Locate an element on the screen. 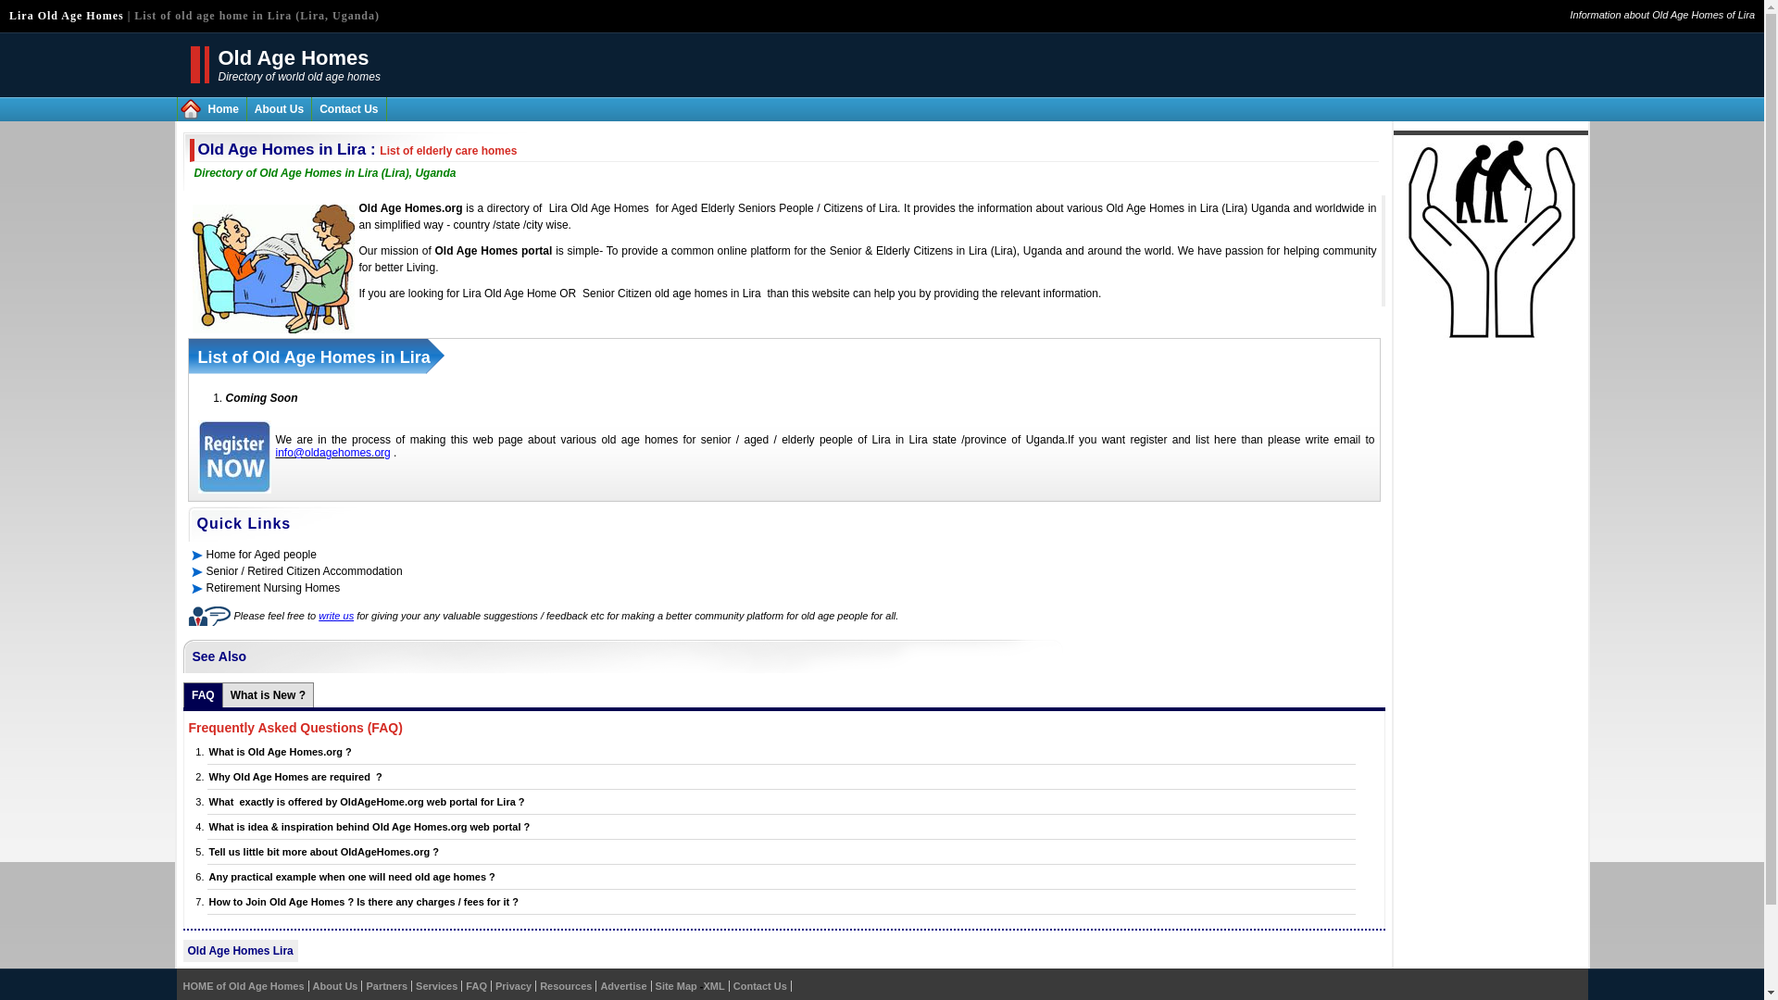  FAQ is located at coordinates (204, 694).